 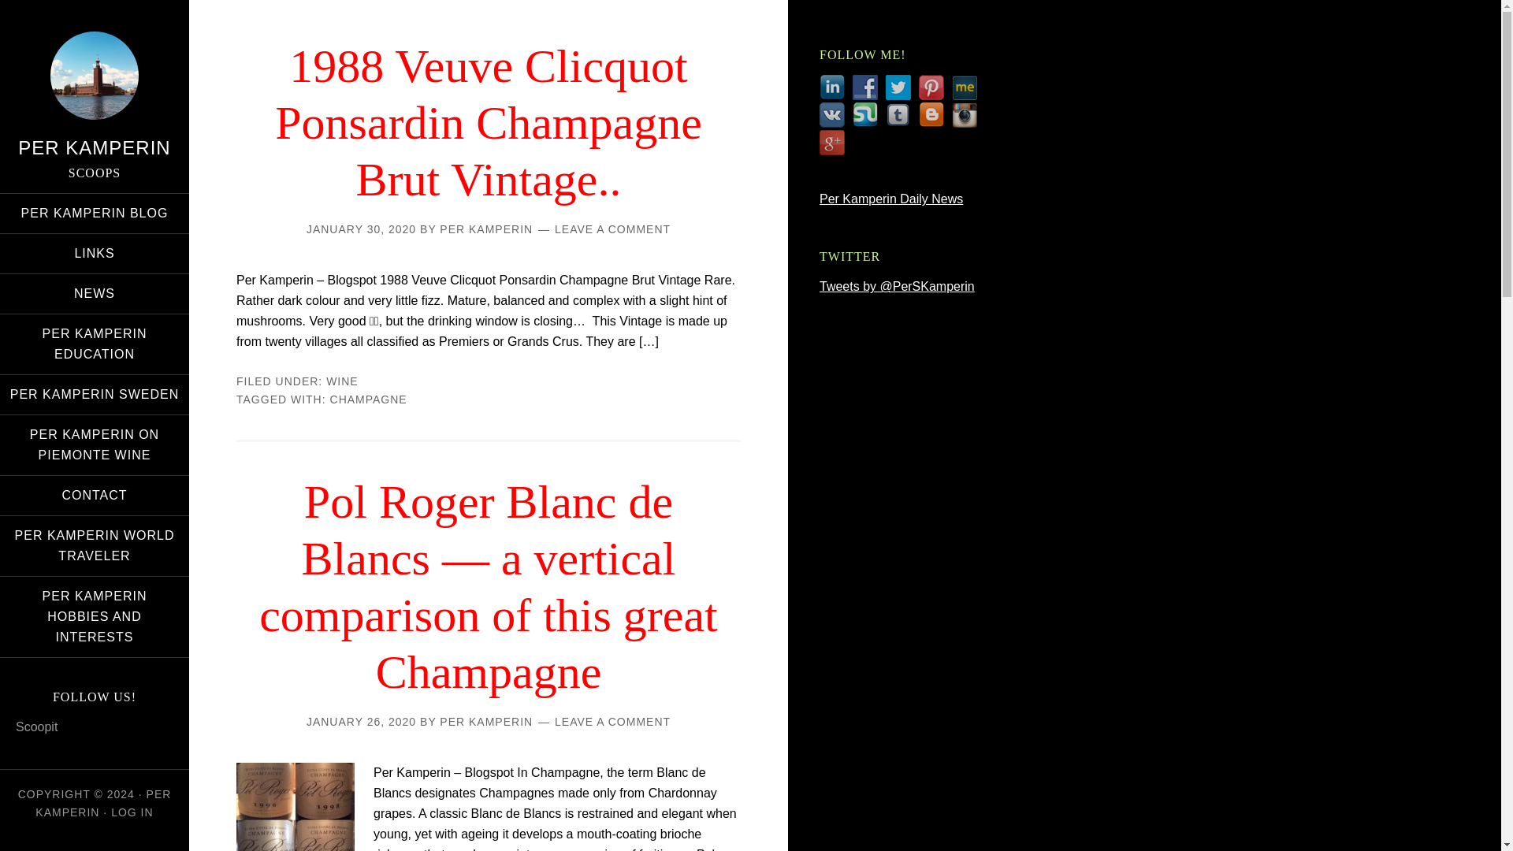 What do you see at coordinates (95, 254) in the screenshot?
I see `LINKS` at bounding box center [95, 254].